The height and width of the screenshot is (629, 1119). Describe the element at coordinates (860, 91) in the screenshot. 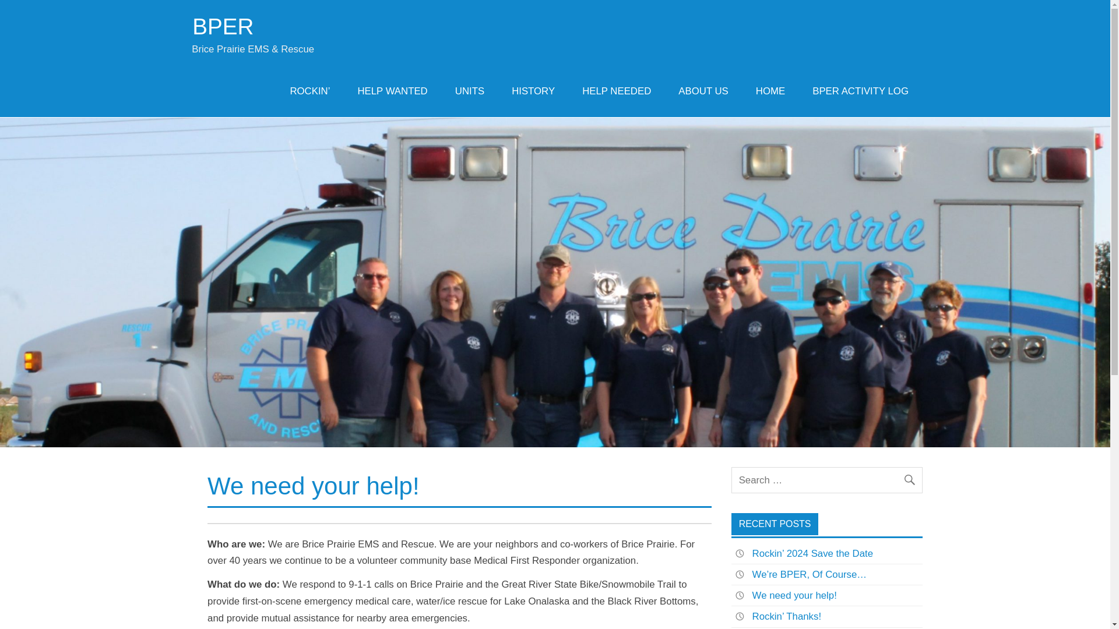

I see `BPER ACTIVITY LOG` at that location.